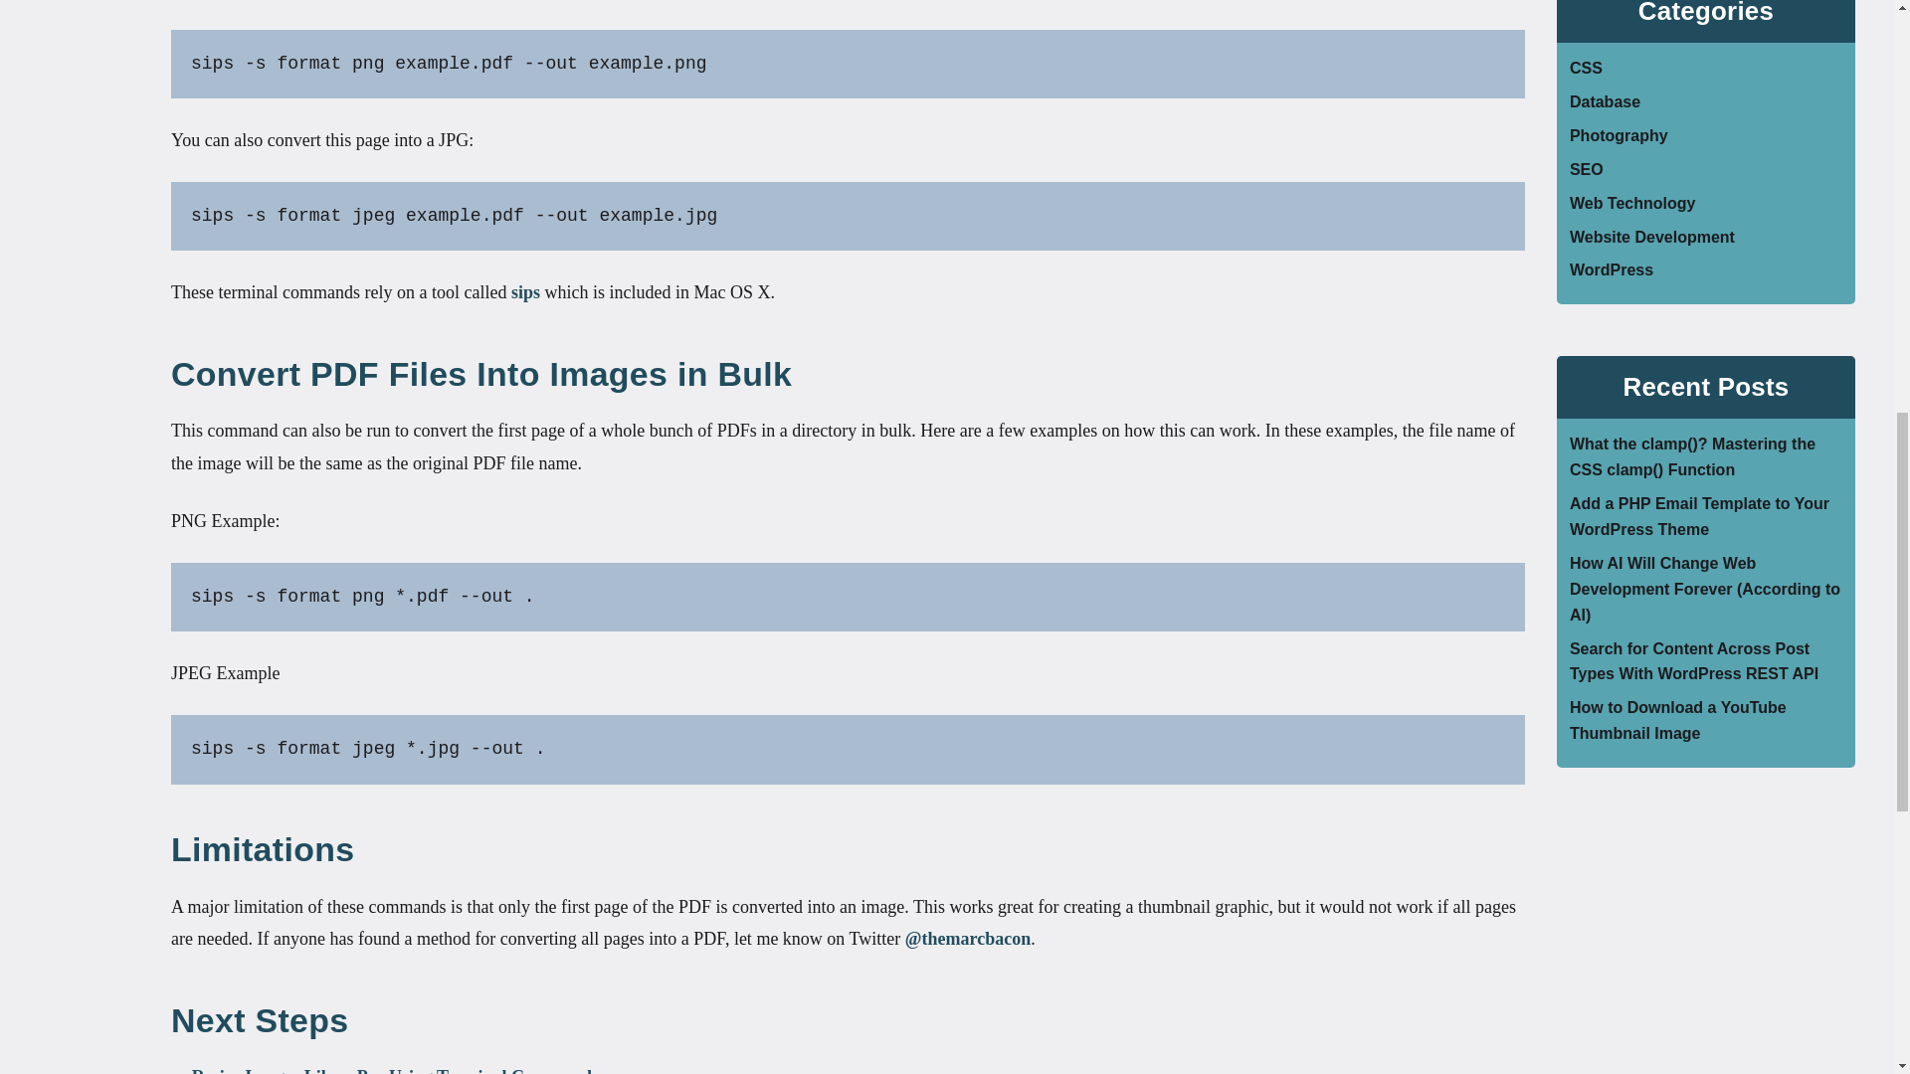 The width and height of the screenshot is (1910, 1074). Describe the element at coordinates (396, 1070) in the screenshot. I see `Resize Images Like a Pro Using Terminal Commands` at that location.